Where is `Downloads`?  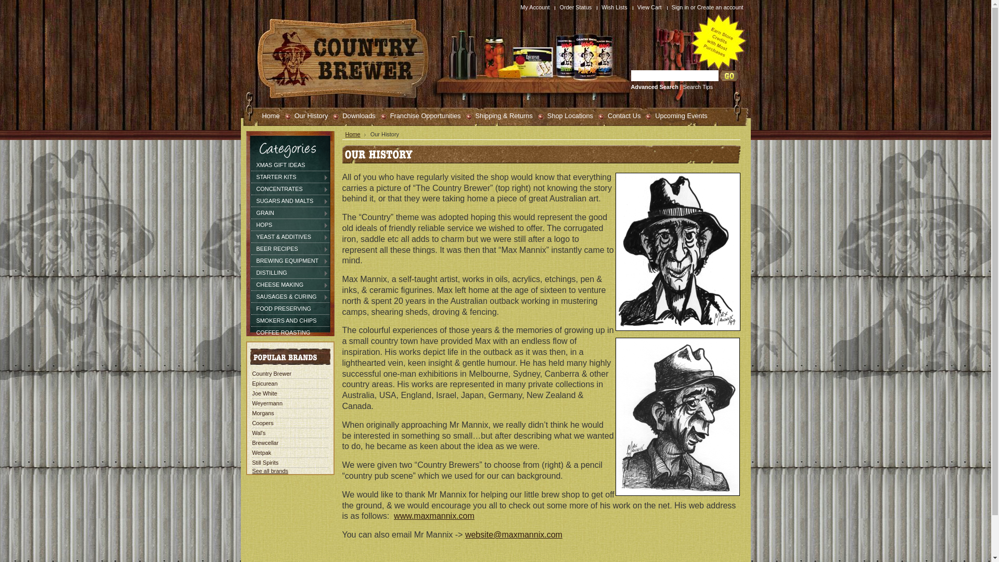 Downloads is located at coordinates (354, 116).